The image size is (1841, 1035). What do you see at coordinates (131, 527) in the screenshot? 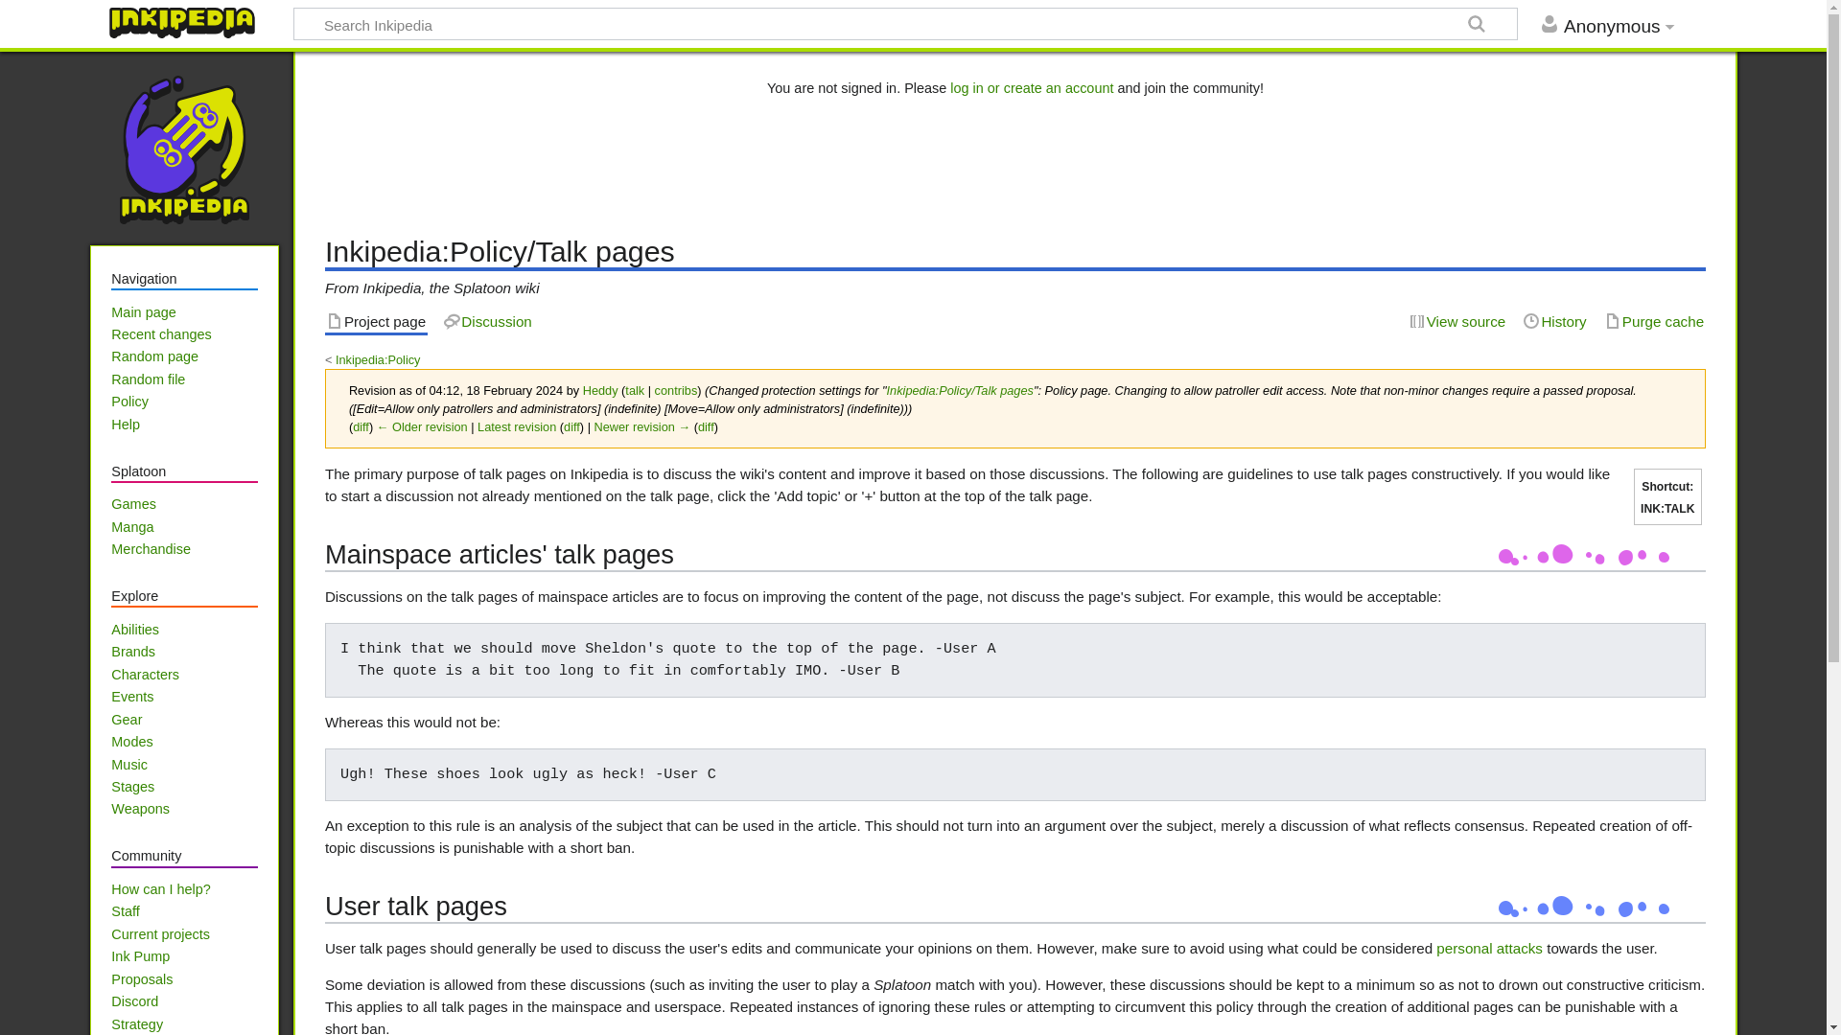
I see `Manga` at bounding box center [131, 527].